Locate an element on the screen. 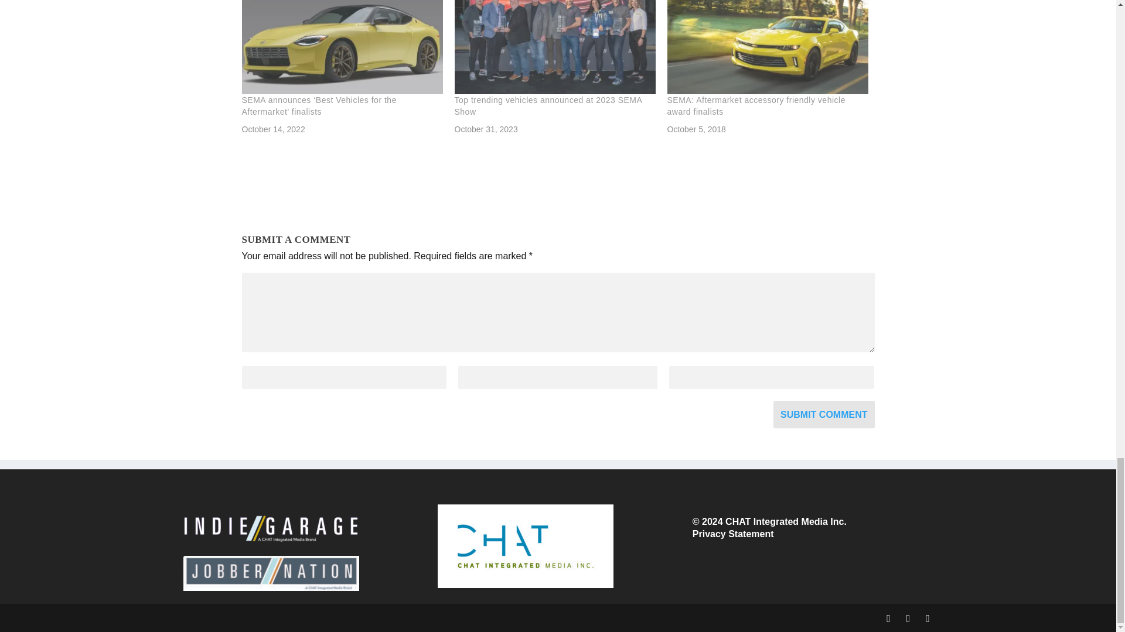 Image resolution: width=1125 pixels, height=632 pixels. SEMA: Aftermarket accessory friendly vehicle award finalists is located at coordinates (767, 47).